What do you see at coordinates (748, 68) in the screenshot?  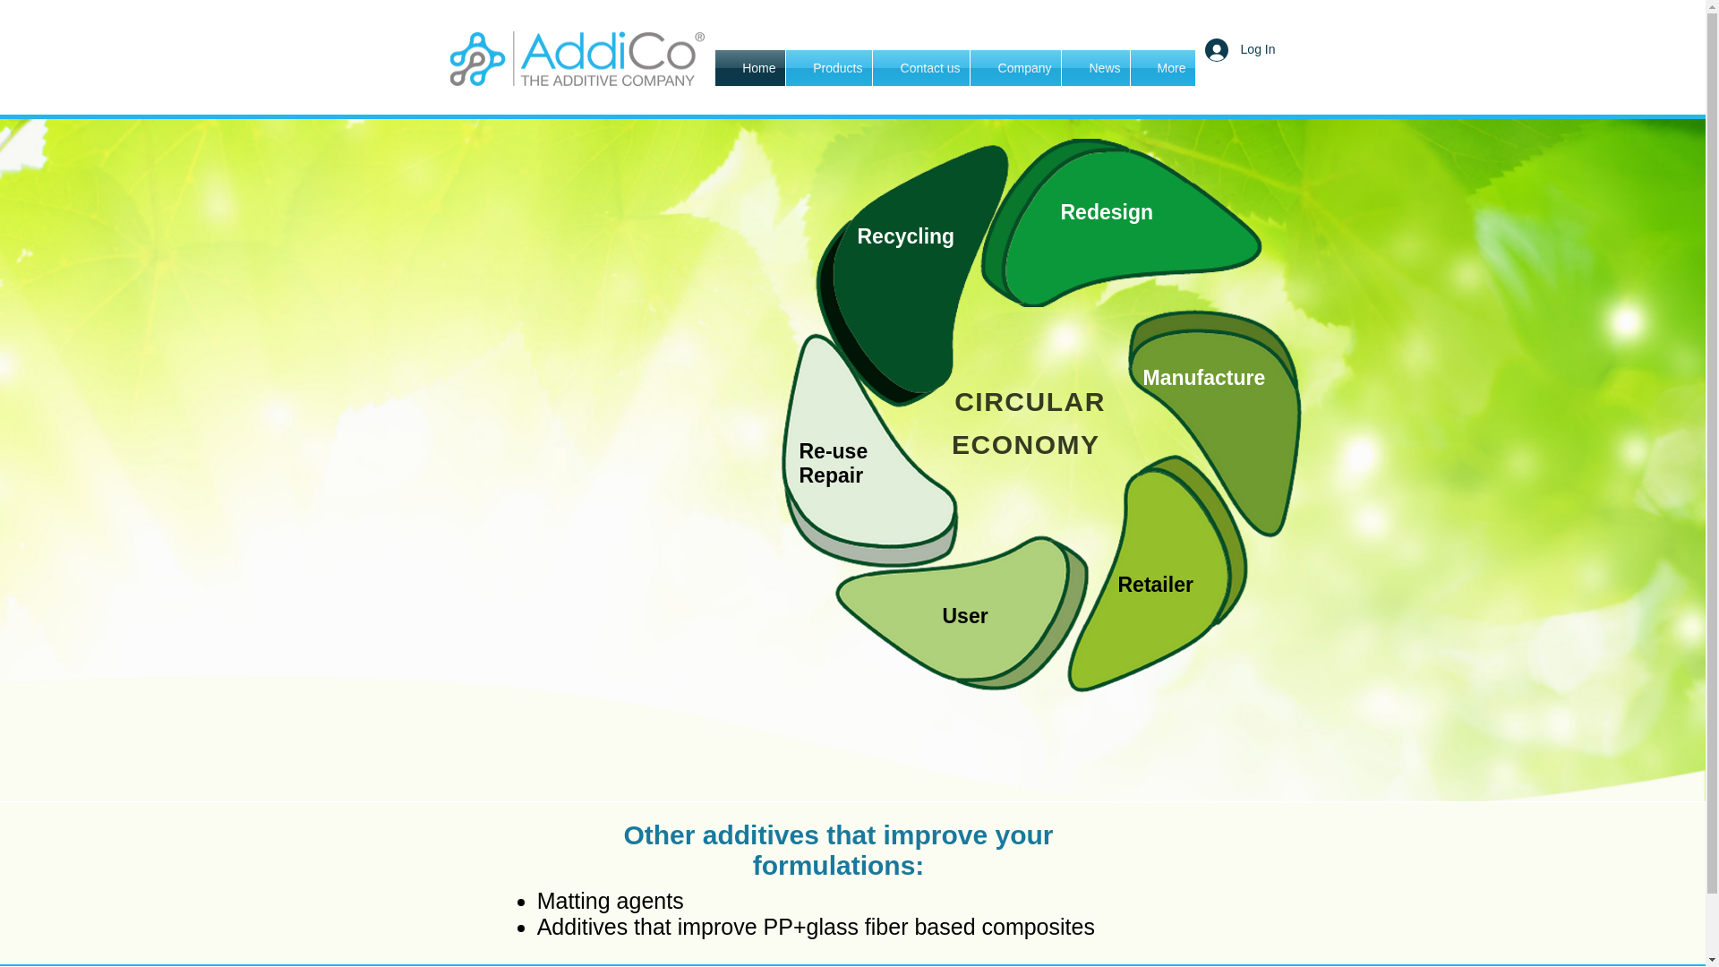 I see `Home` at bounding box center [748, 68].